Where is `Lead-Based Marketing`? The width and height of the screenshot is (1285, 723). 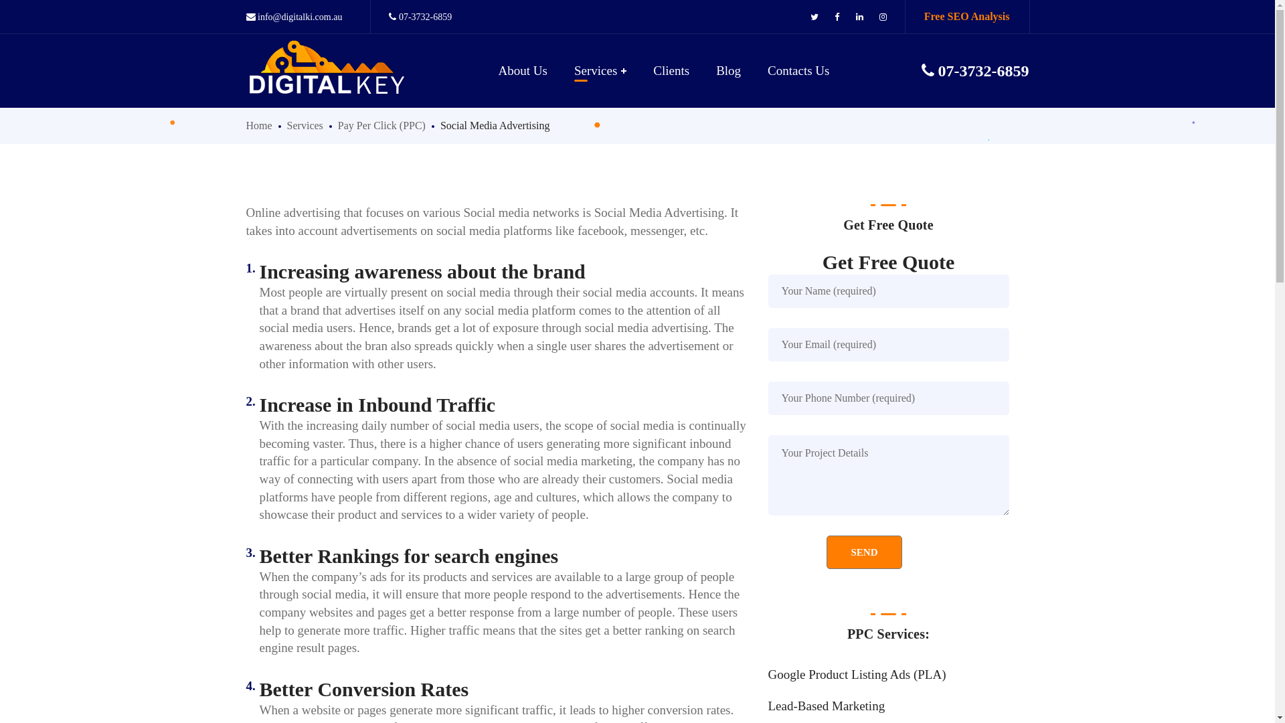 Lead-Based Marketing is located at coordinates (889, 707).